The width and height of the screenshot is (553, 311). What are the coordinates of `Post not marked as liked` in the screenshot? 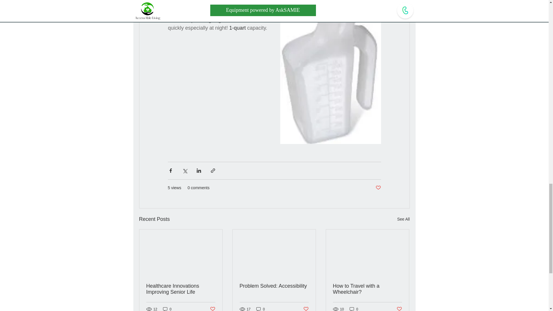 It's located at (399, 308).